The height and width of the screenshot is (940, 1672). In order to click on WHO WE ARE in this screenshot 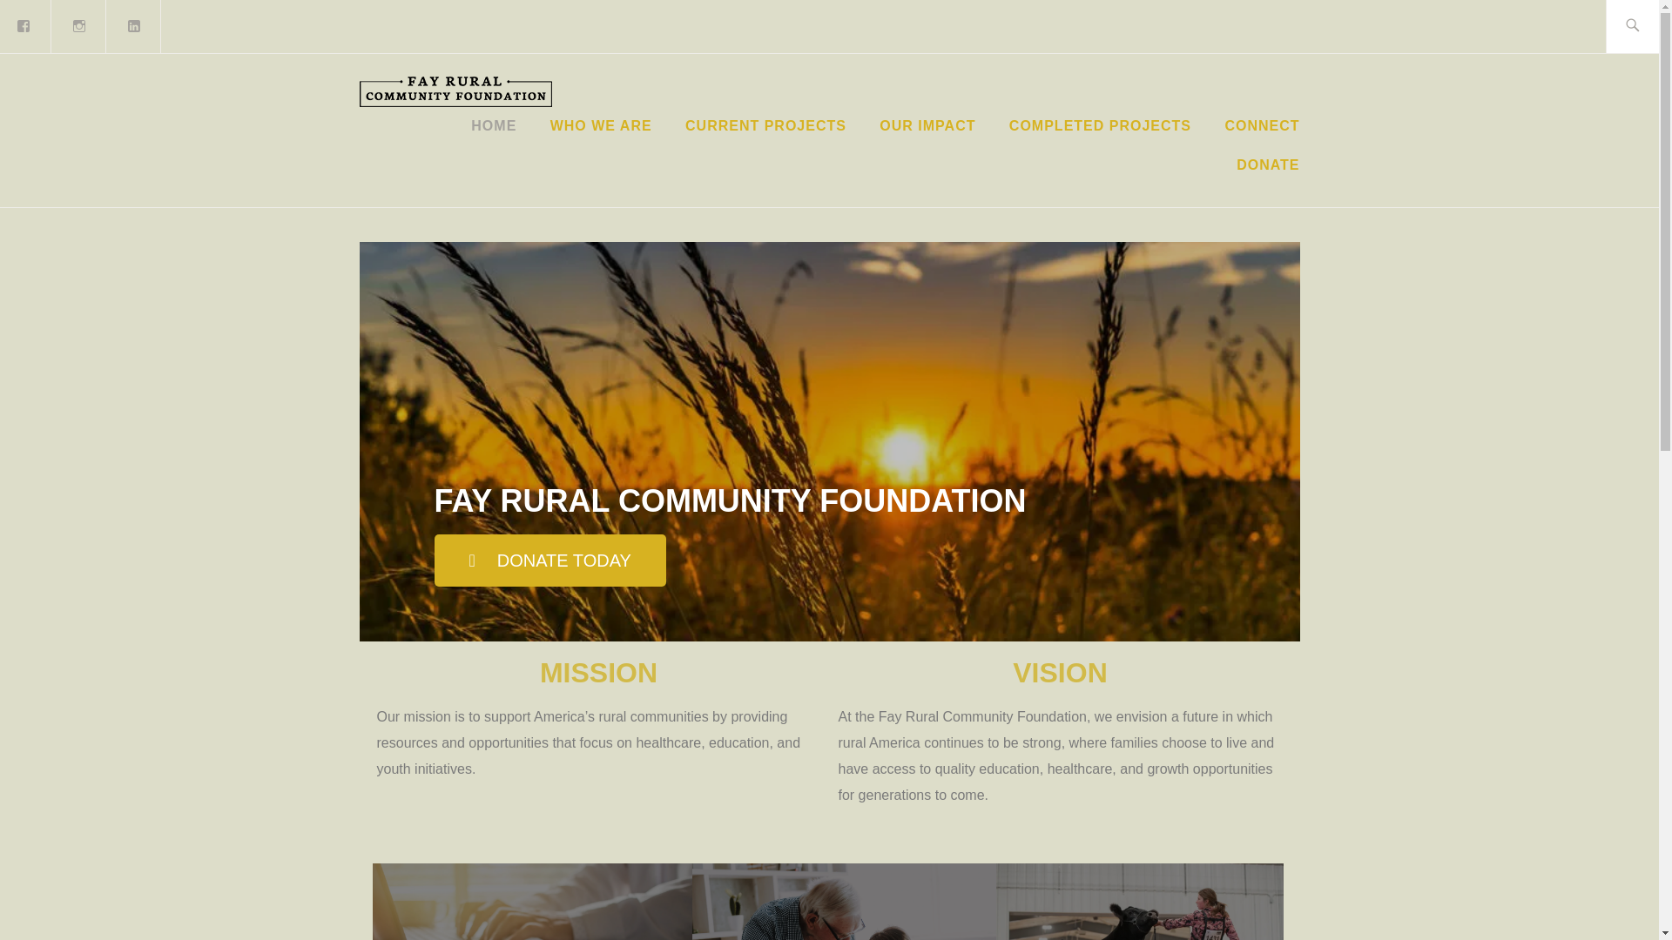, I will do `click(601, 125)`.